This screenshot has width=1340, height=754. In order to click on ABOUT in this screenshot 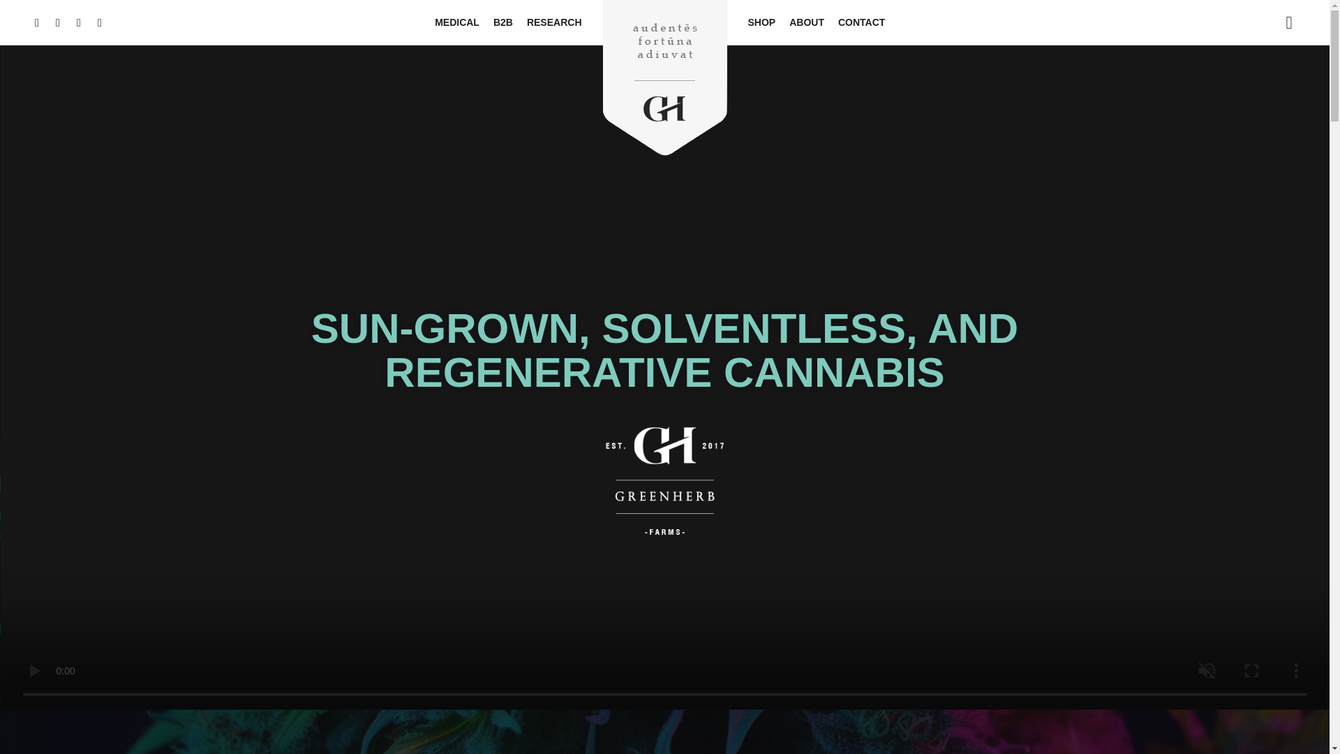, I will do `click(807, 22)`.